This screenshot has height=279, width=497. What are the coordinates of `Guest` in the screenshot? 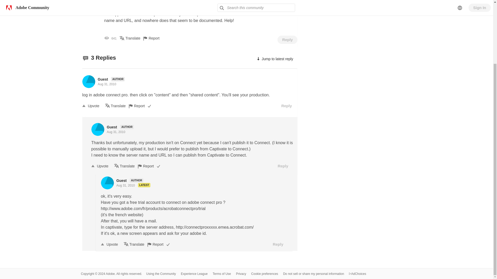 It's located at (104, 79).